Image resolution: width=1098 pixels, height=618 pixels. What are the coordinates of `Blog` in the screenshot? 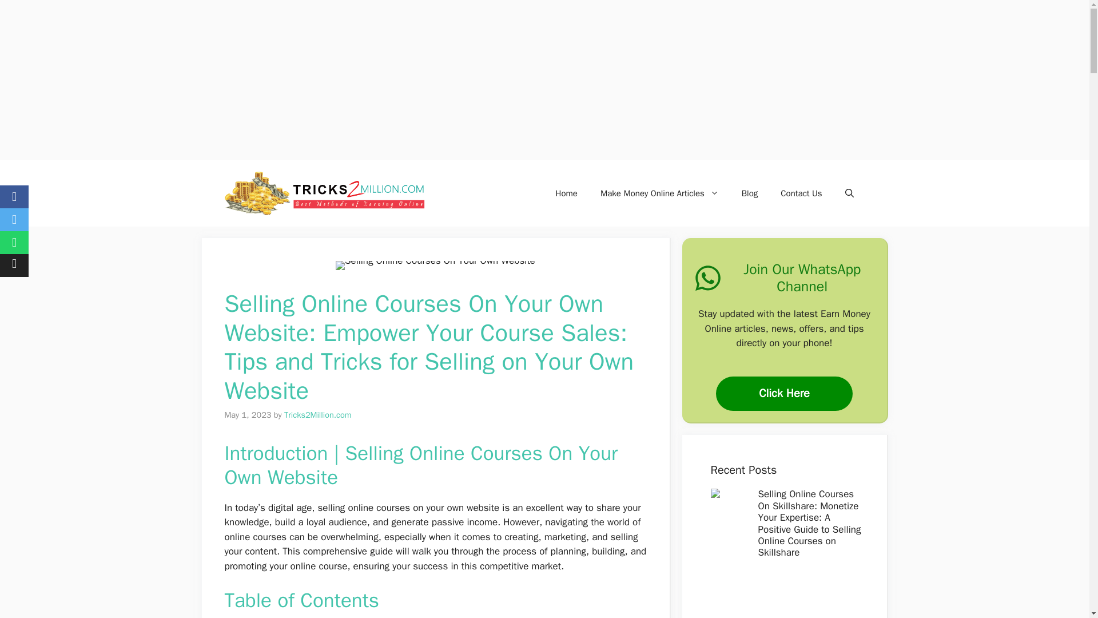 It's located at (749, 193).